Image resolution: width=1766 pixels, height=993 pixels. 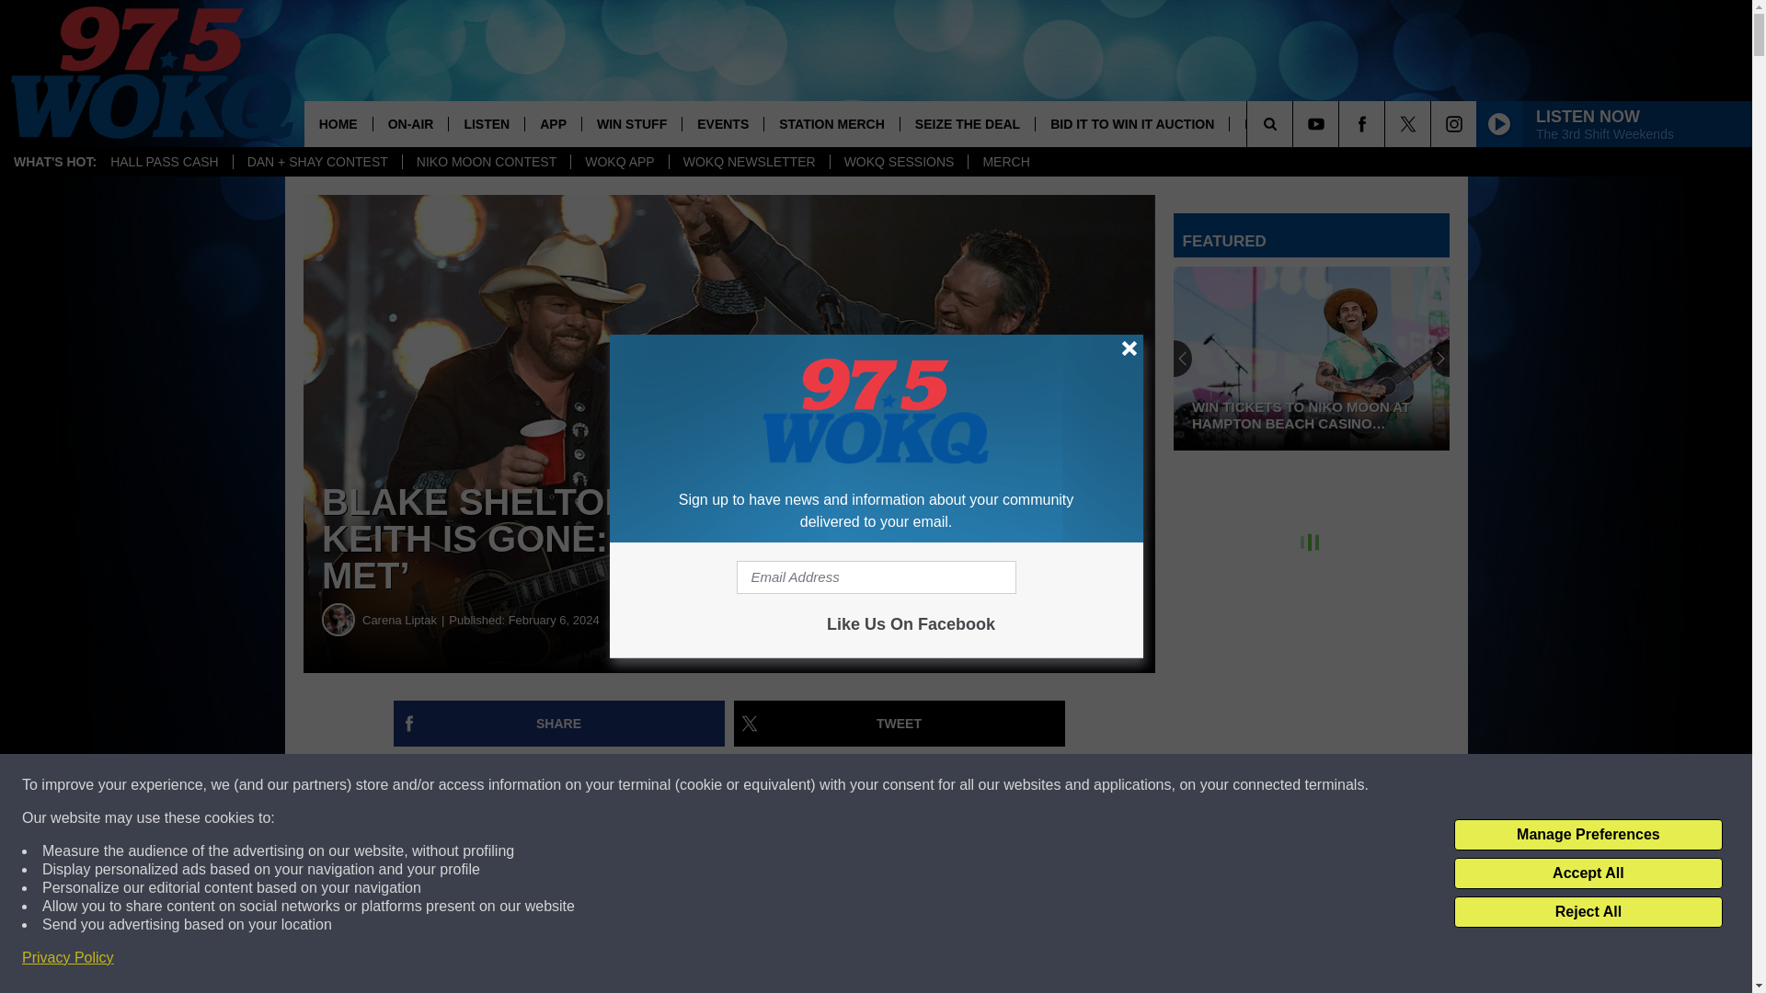 What do you see at coordinates (618, 162) in the screenshot?
I see `WOKQ APP` at bounding box center [618, 162].